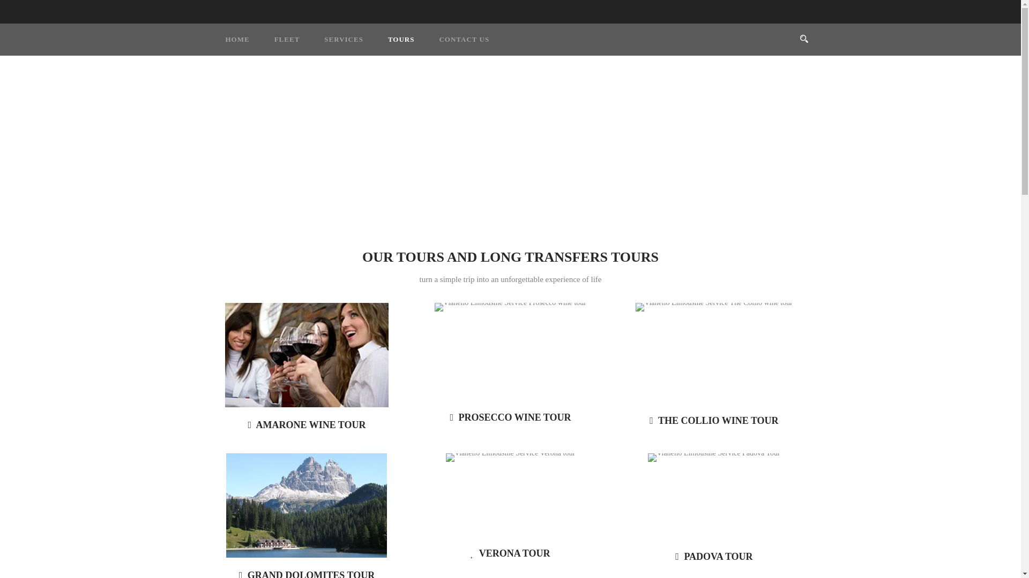 This screenshot has height=578, width=1029. What do you see at coordinates (331, 44) in the screenshot?
I see `SERVICES` at bounding box center [331, 44].